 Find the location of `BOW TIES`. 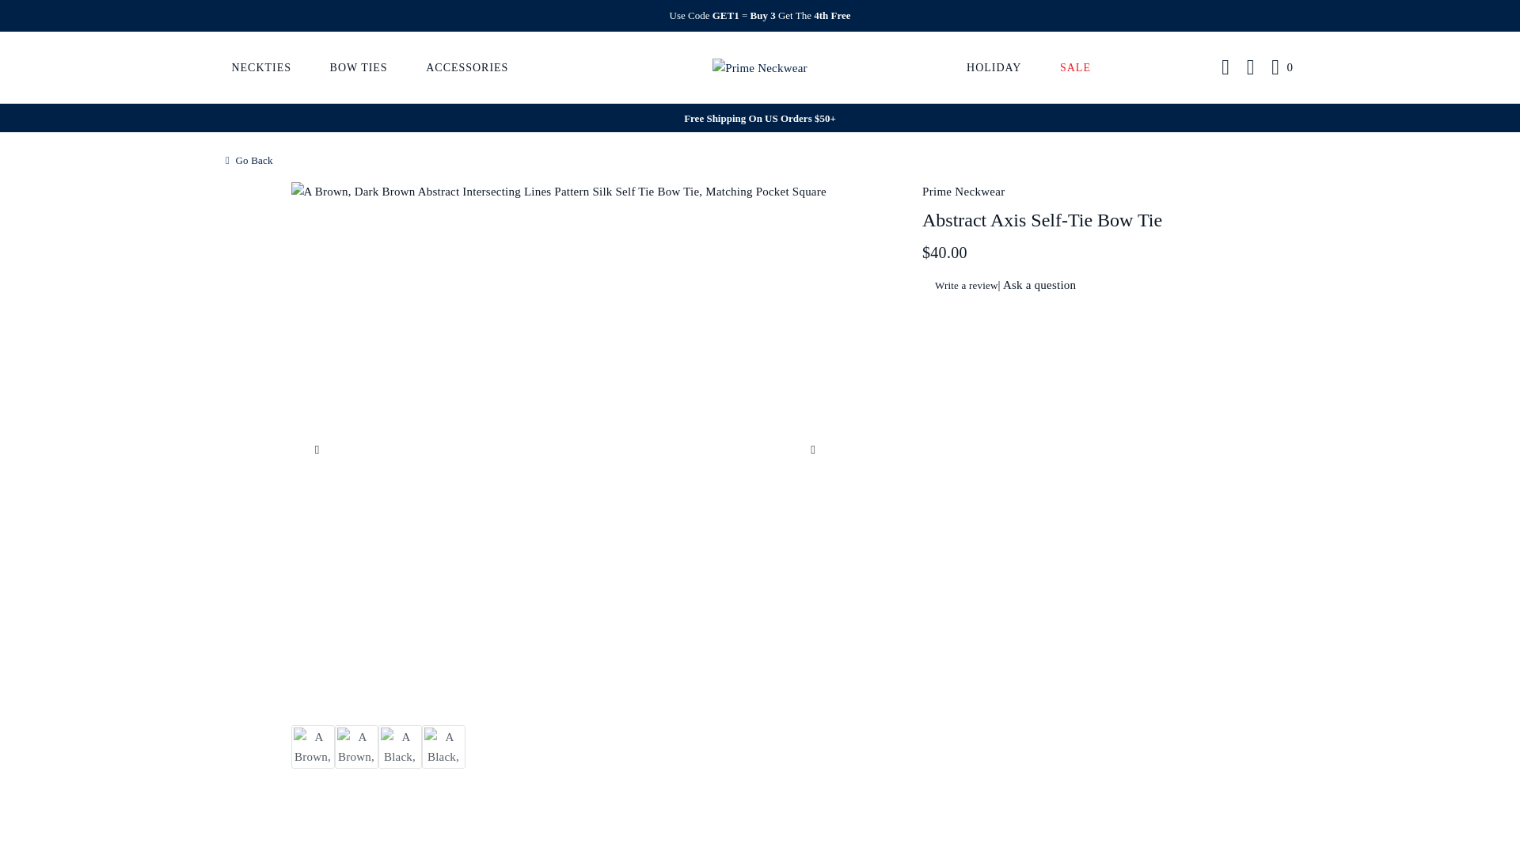

BOW TIES is located at coordinates (358, 66).